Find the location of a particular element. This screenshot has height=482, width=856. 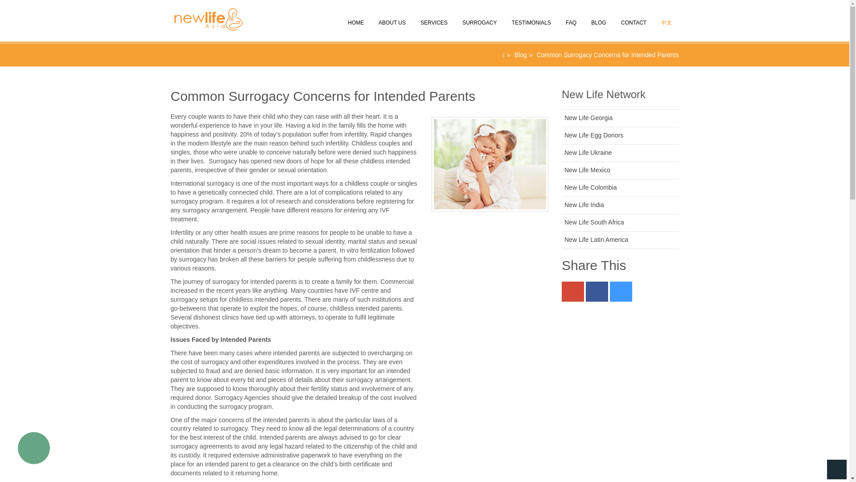

New Life South Africa is located at coordinates (594, 222).